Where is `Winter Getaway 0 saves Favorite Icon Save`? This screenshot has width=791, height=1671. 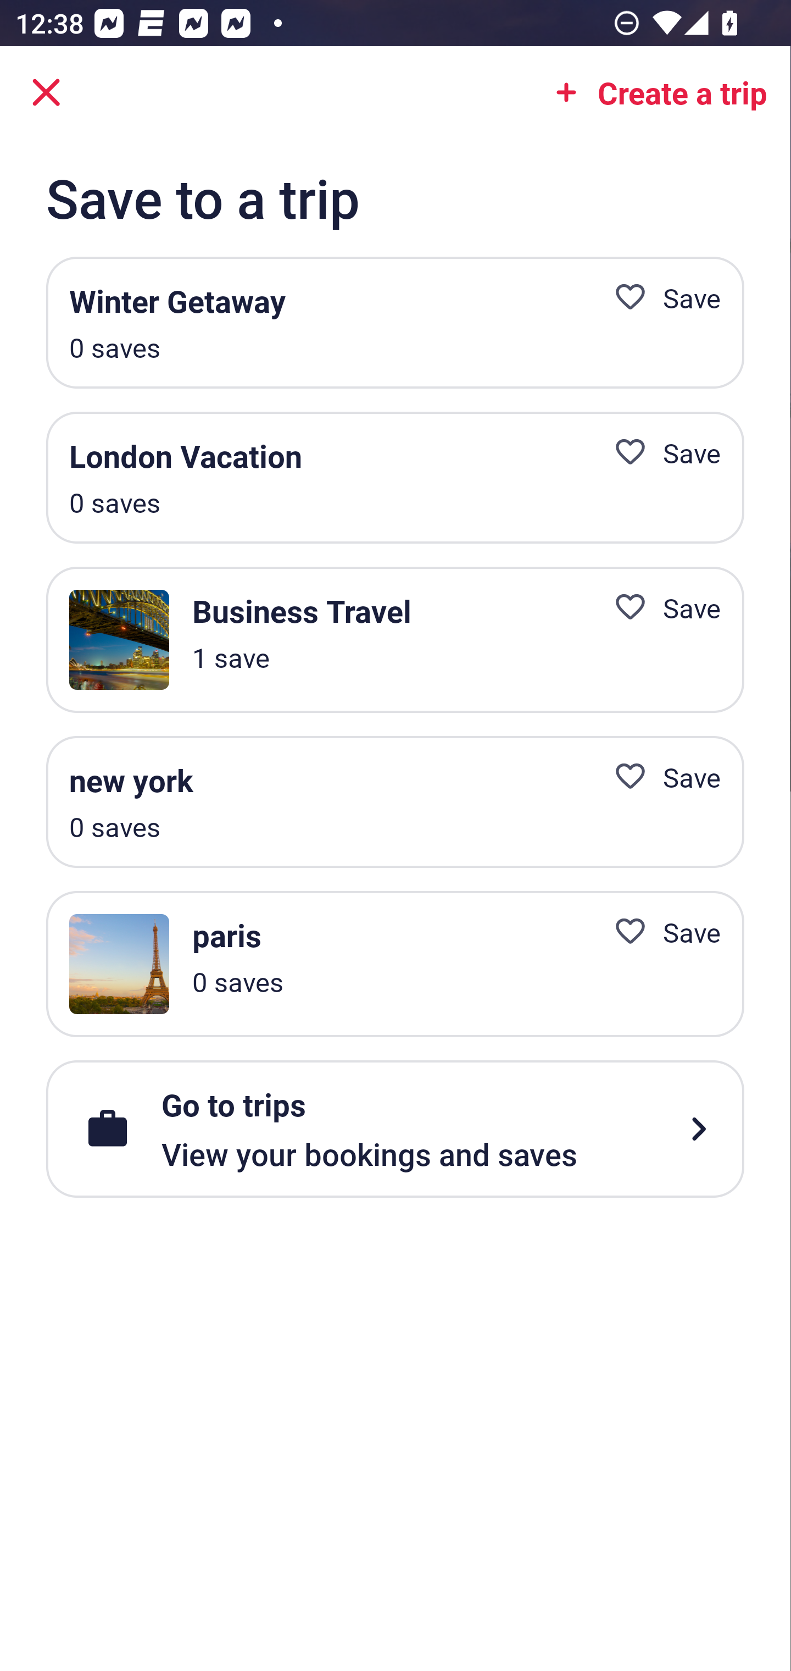
Winter Getaway 0 saves Favorite Icon Save is located at coordinates (395, 323).